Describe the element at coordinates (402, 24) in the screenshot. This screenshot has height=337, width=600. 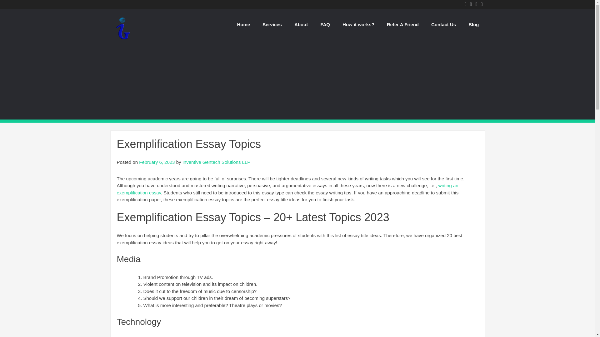
I see `Refer A Friend` at that location.